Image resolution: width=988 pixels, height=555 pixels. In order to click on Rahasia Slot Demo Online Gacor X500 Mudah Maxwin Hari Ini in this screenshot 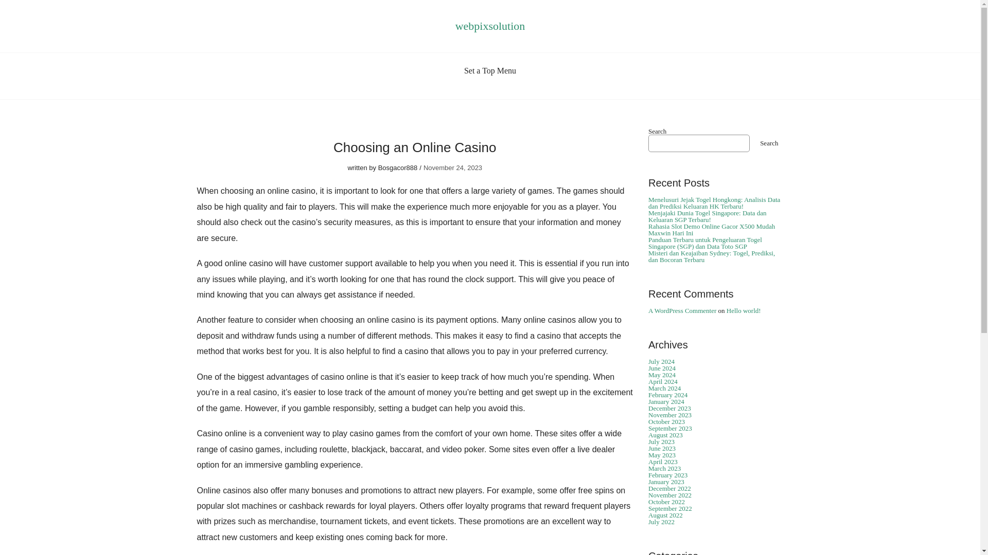, I will do `click(711, 230)`.